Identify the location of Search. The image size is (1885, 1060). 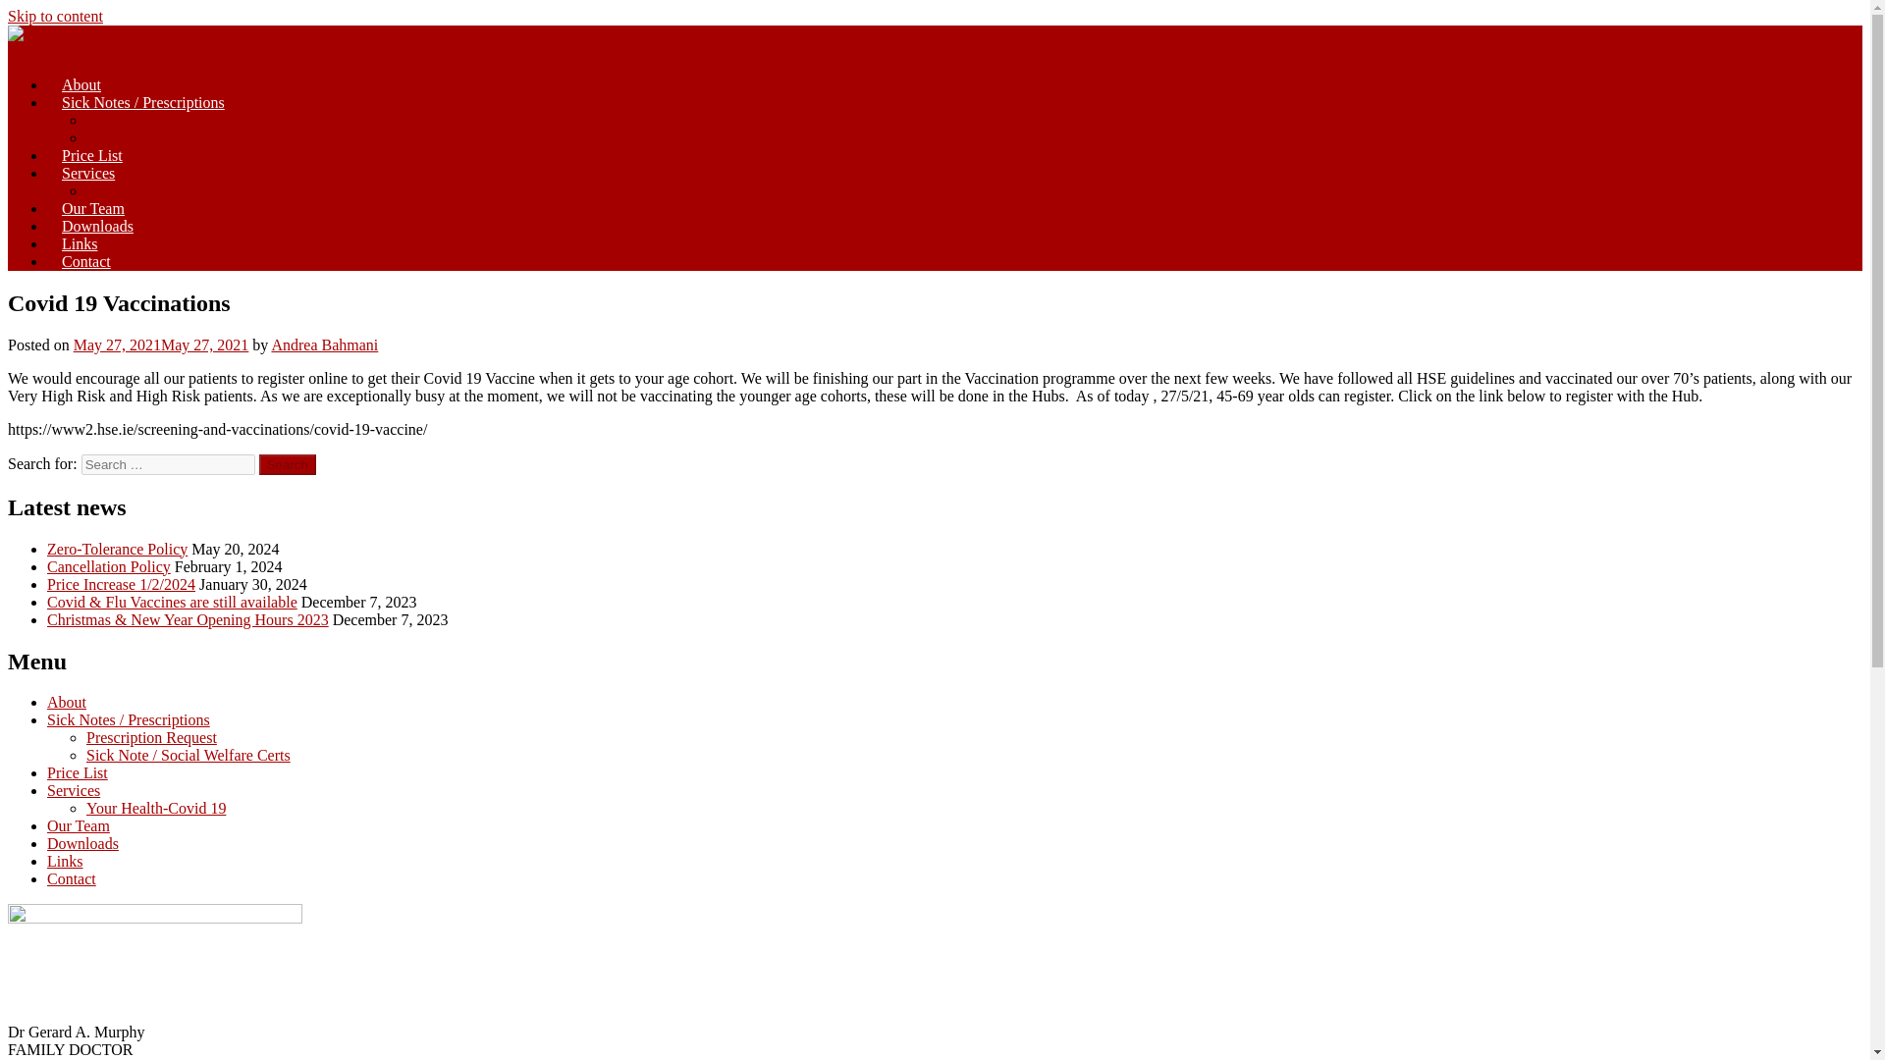
(288, 464).